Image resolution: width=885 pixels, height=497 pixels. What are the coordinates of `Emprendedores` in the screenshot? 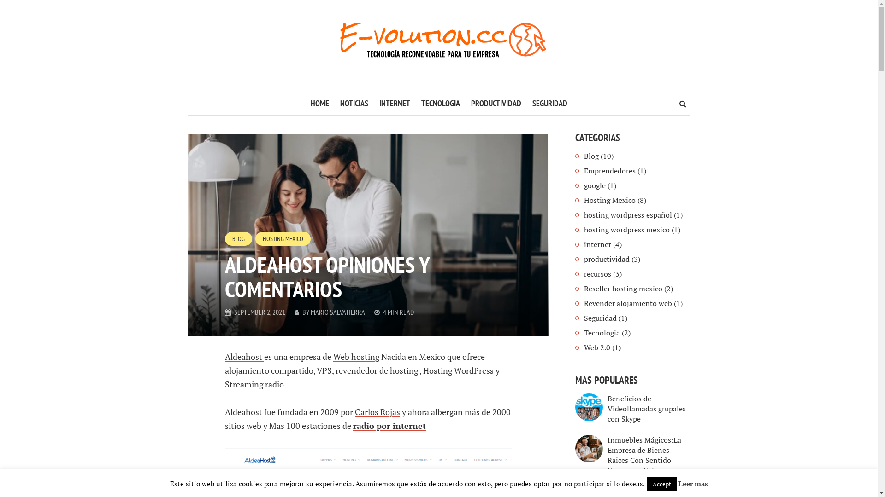 It's located at (609, 171).